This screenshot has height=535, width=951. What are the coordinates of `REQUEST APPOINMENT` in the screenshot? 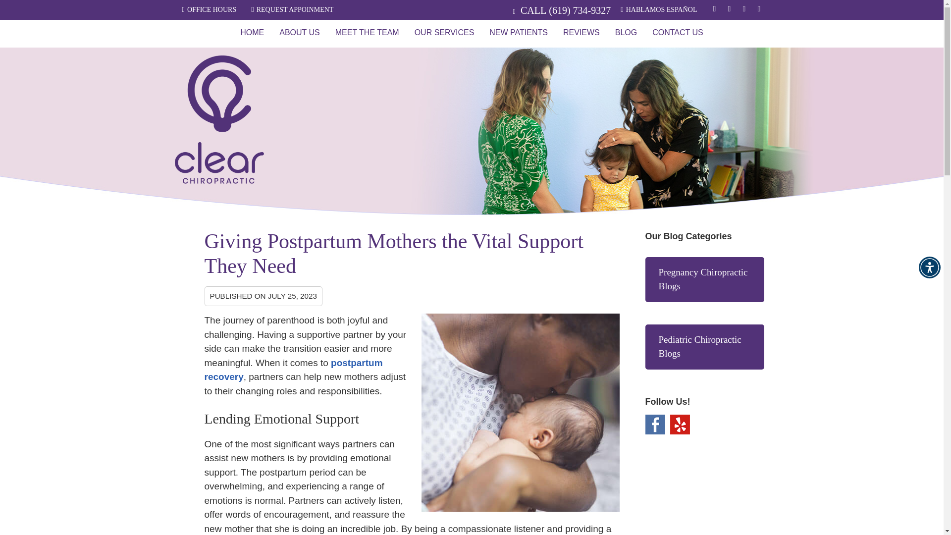 It's located at (292, 9).